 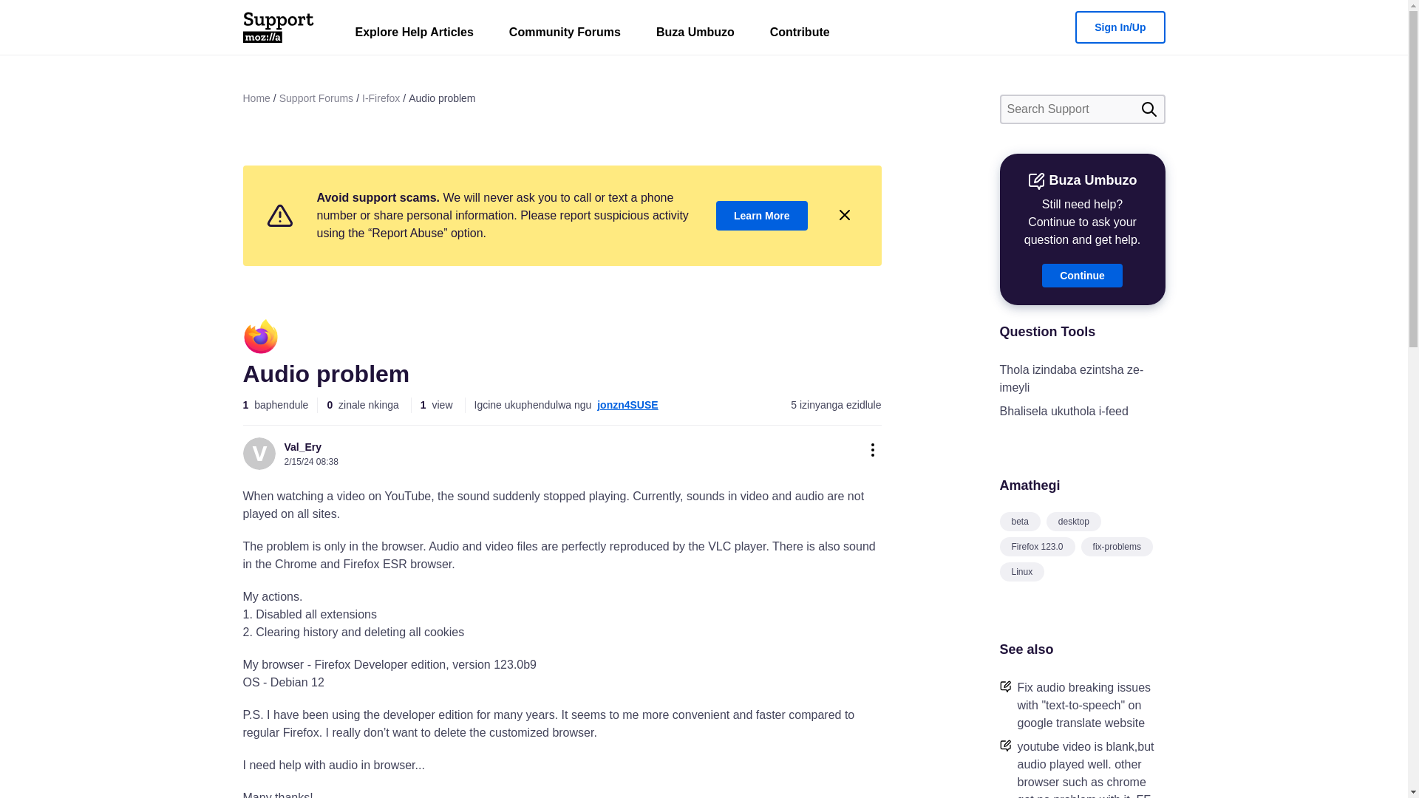 What do you see at coordinates (565, 35) in the screenshot?
I see `Community Forums` at bounding box center [565, 35].